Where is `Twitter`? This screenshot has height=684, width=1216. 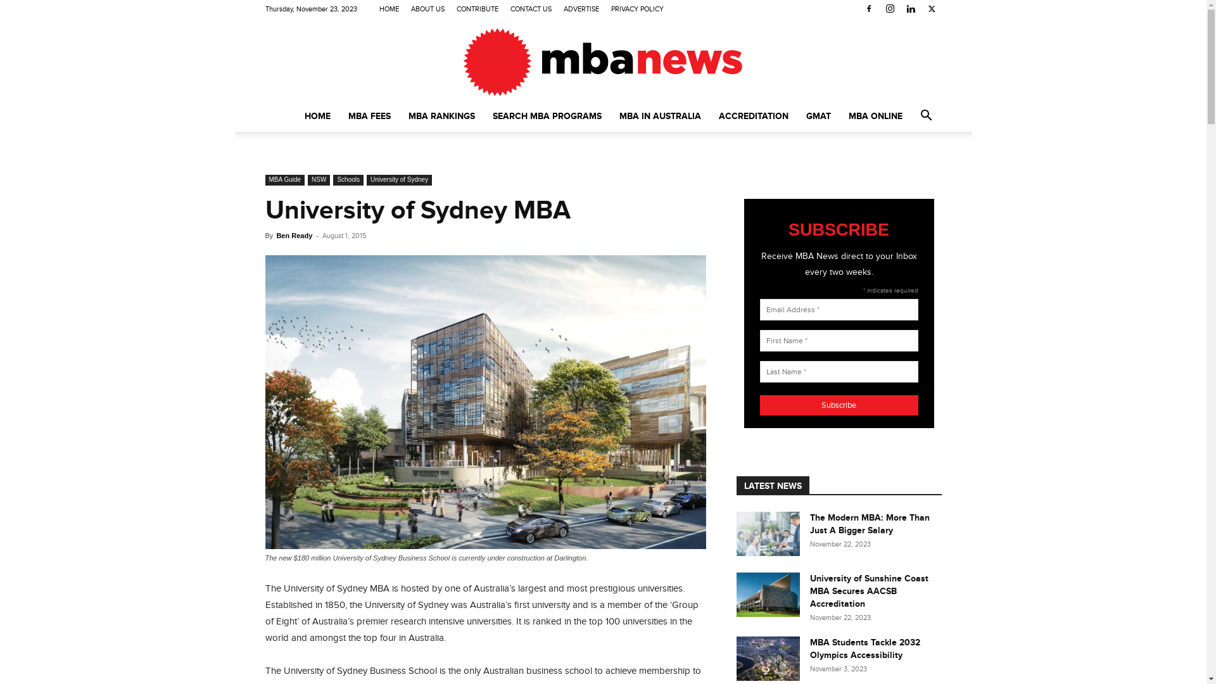
Twitter is located at coordinates (932, 9).